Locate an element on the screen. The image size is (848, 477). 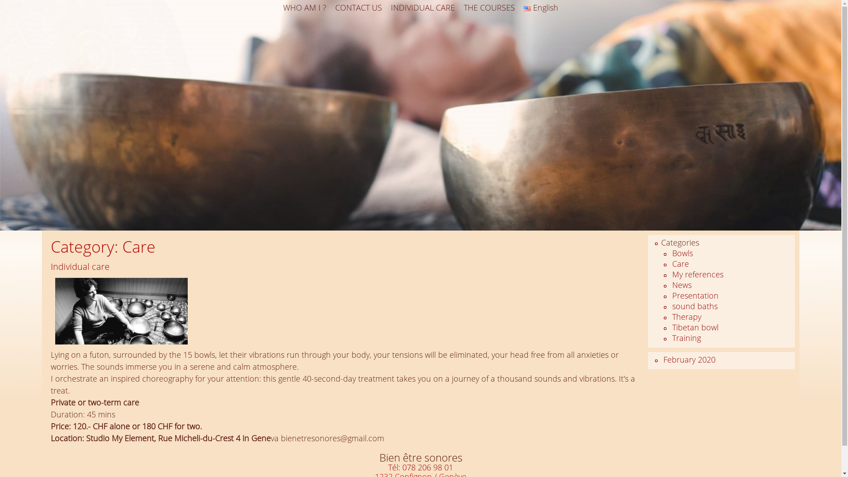
News is located at coordinates (682, 285).